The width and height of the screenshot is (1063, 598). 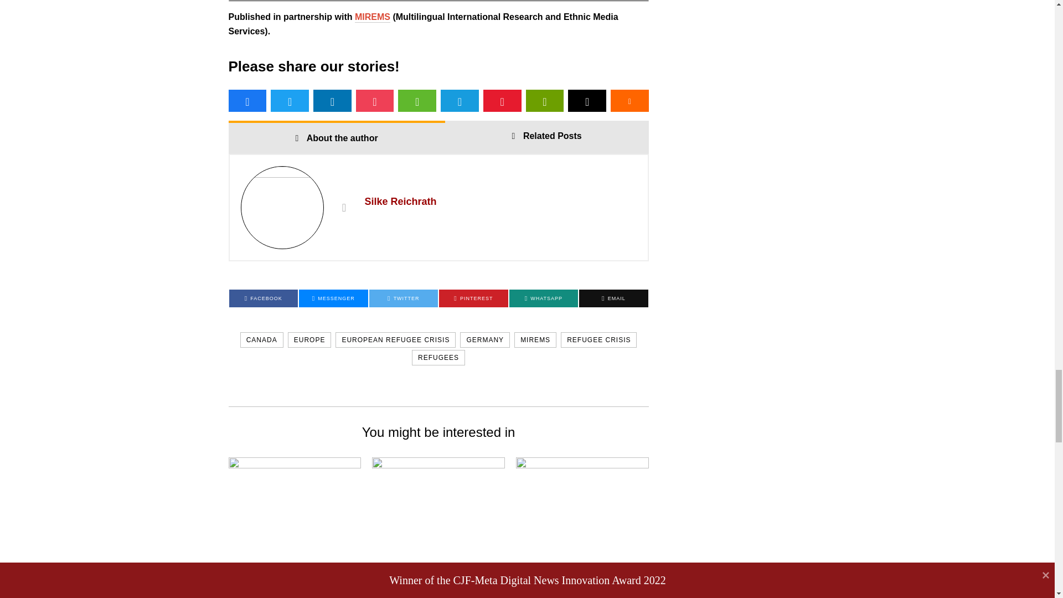 What do you see at coordinates (247, 101) in the screenshot?
I see `Share this on Facebook` at bounding box center [247, 101].